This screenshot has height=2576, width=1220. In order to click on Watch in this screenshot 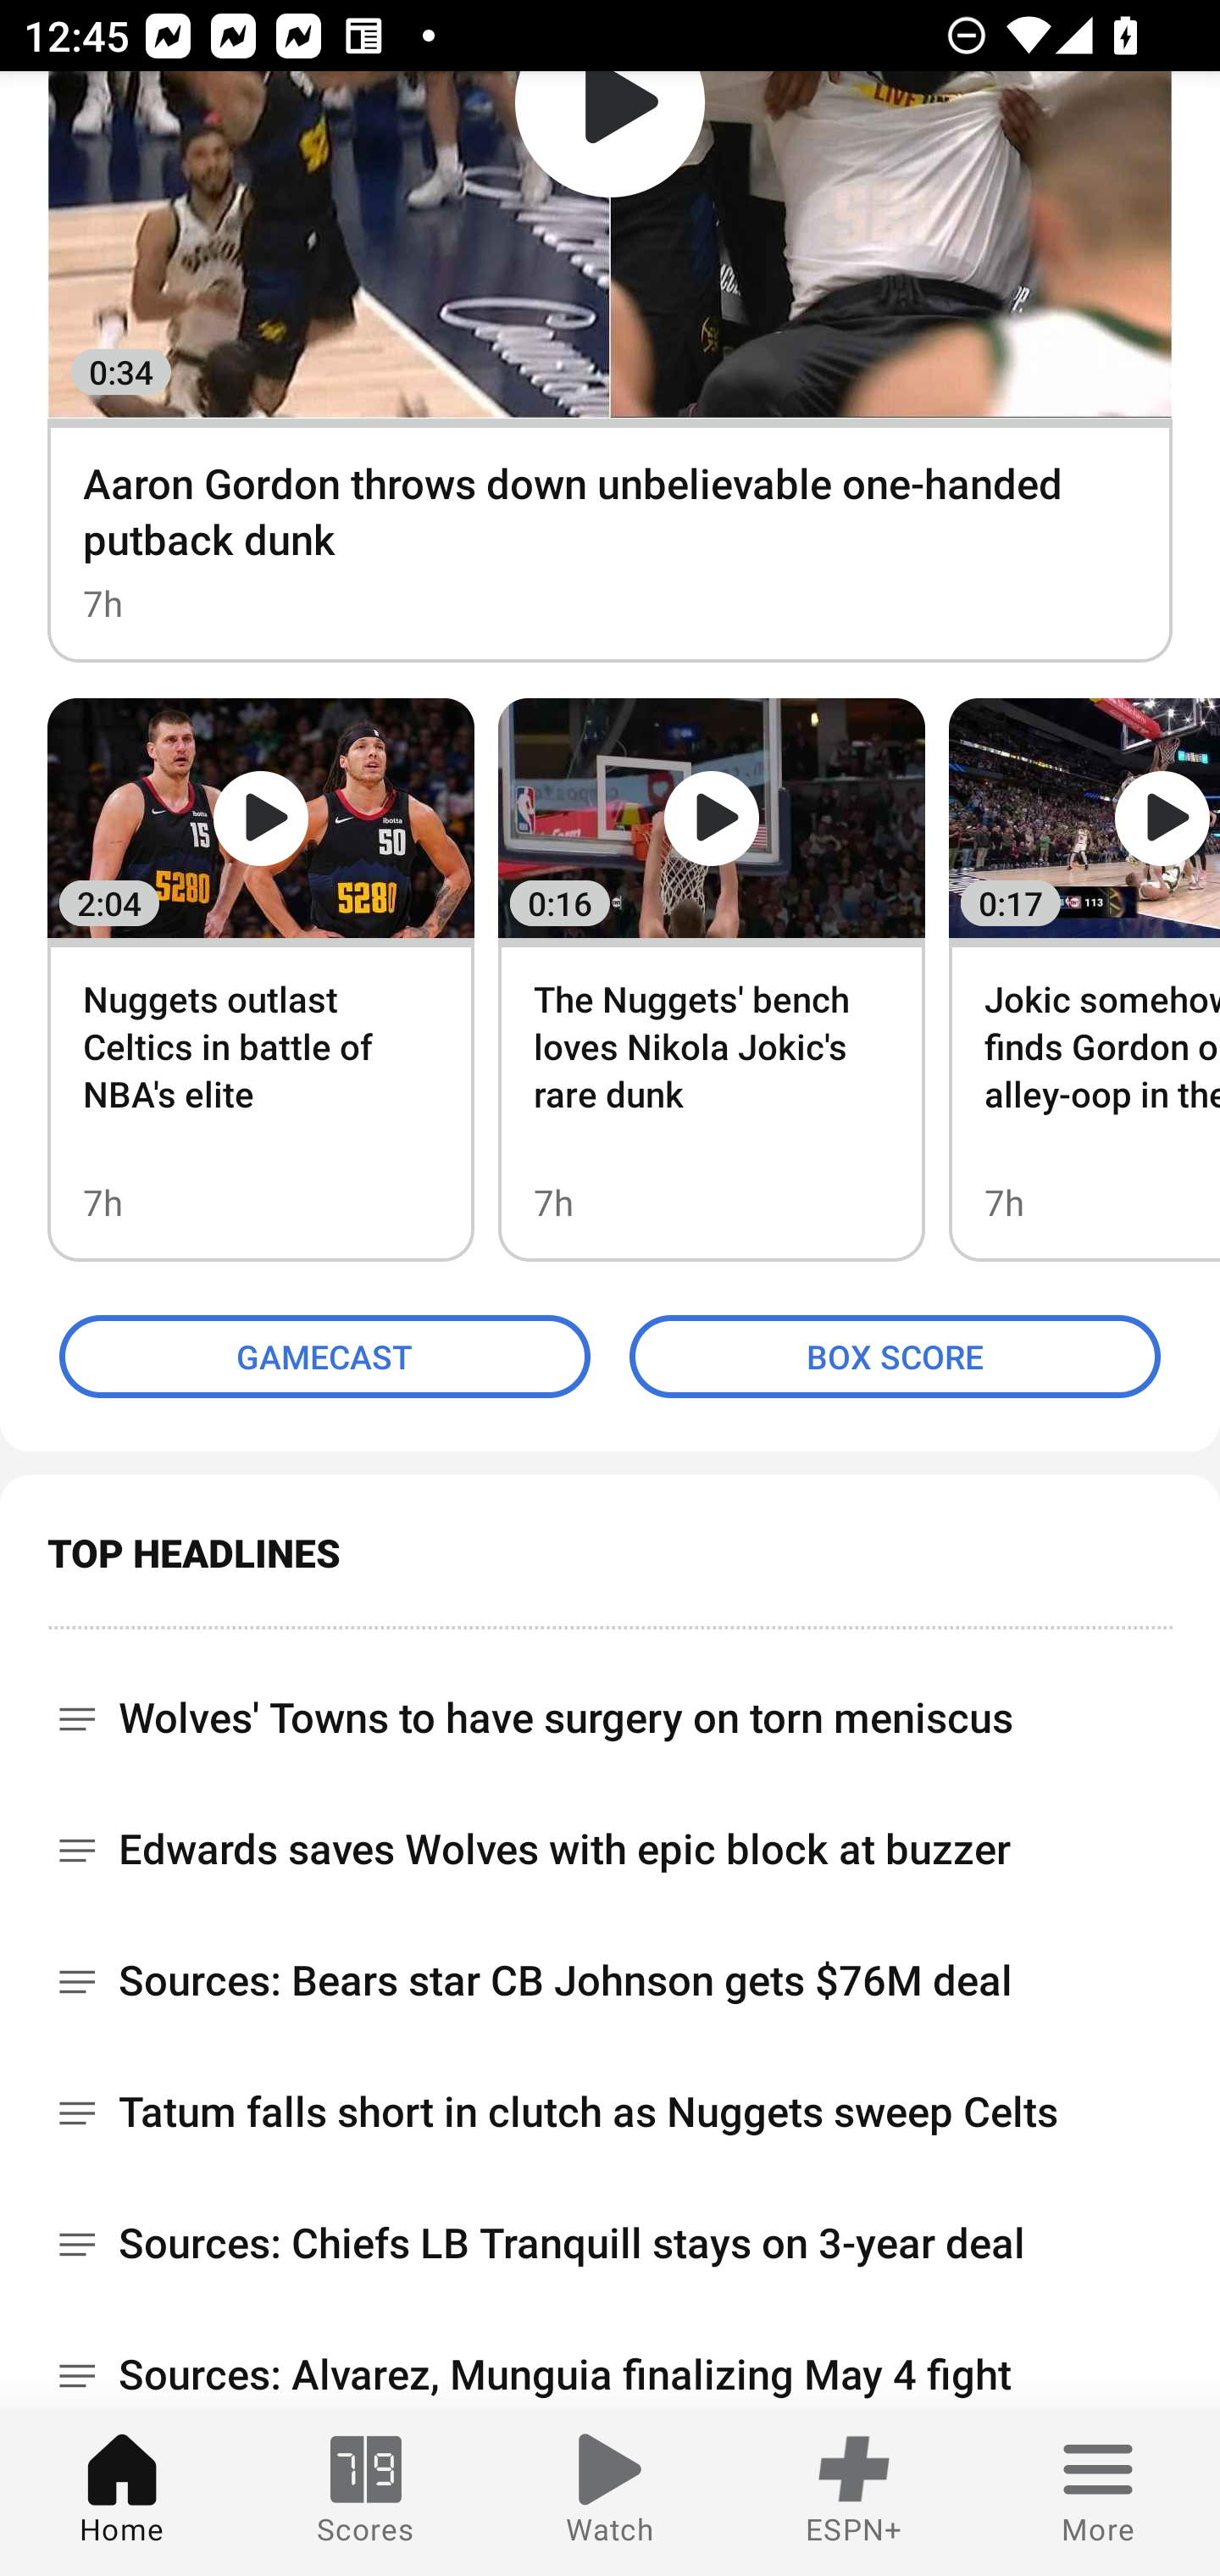, I will do `click(610, 2493)`.